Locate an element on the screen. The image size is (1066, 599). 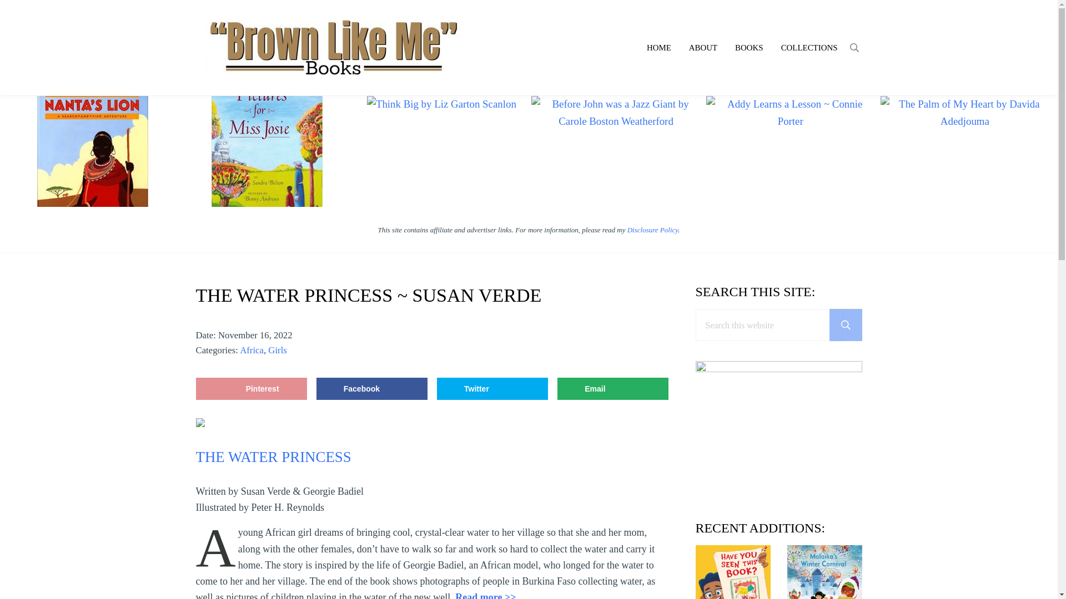
Disclosure Policy is located at coordinates (653, 230).